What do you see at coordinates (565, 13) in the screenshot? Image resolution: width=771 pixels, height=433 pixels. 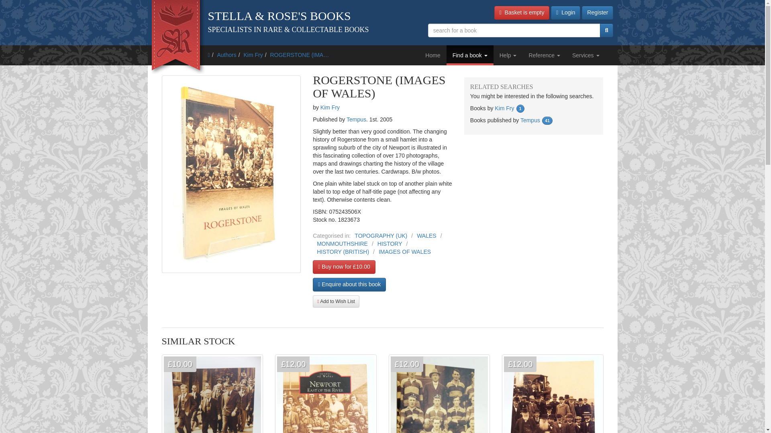 I see `  Login` at bounding box center [565, 13].